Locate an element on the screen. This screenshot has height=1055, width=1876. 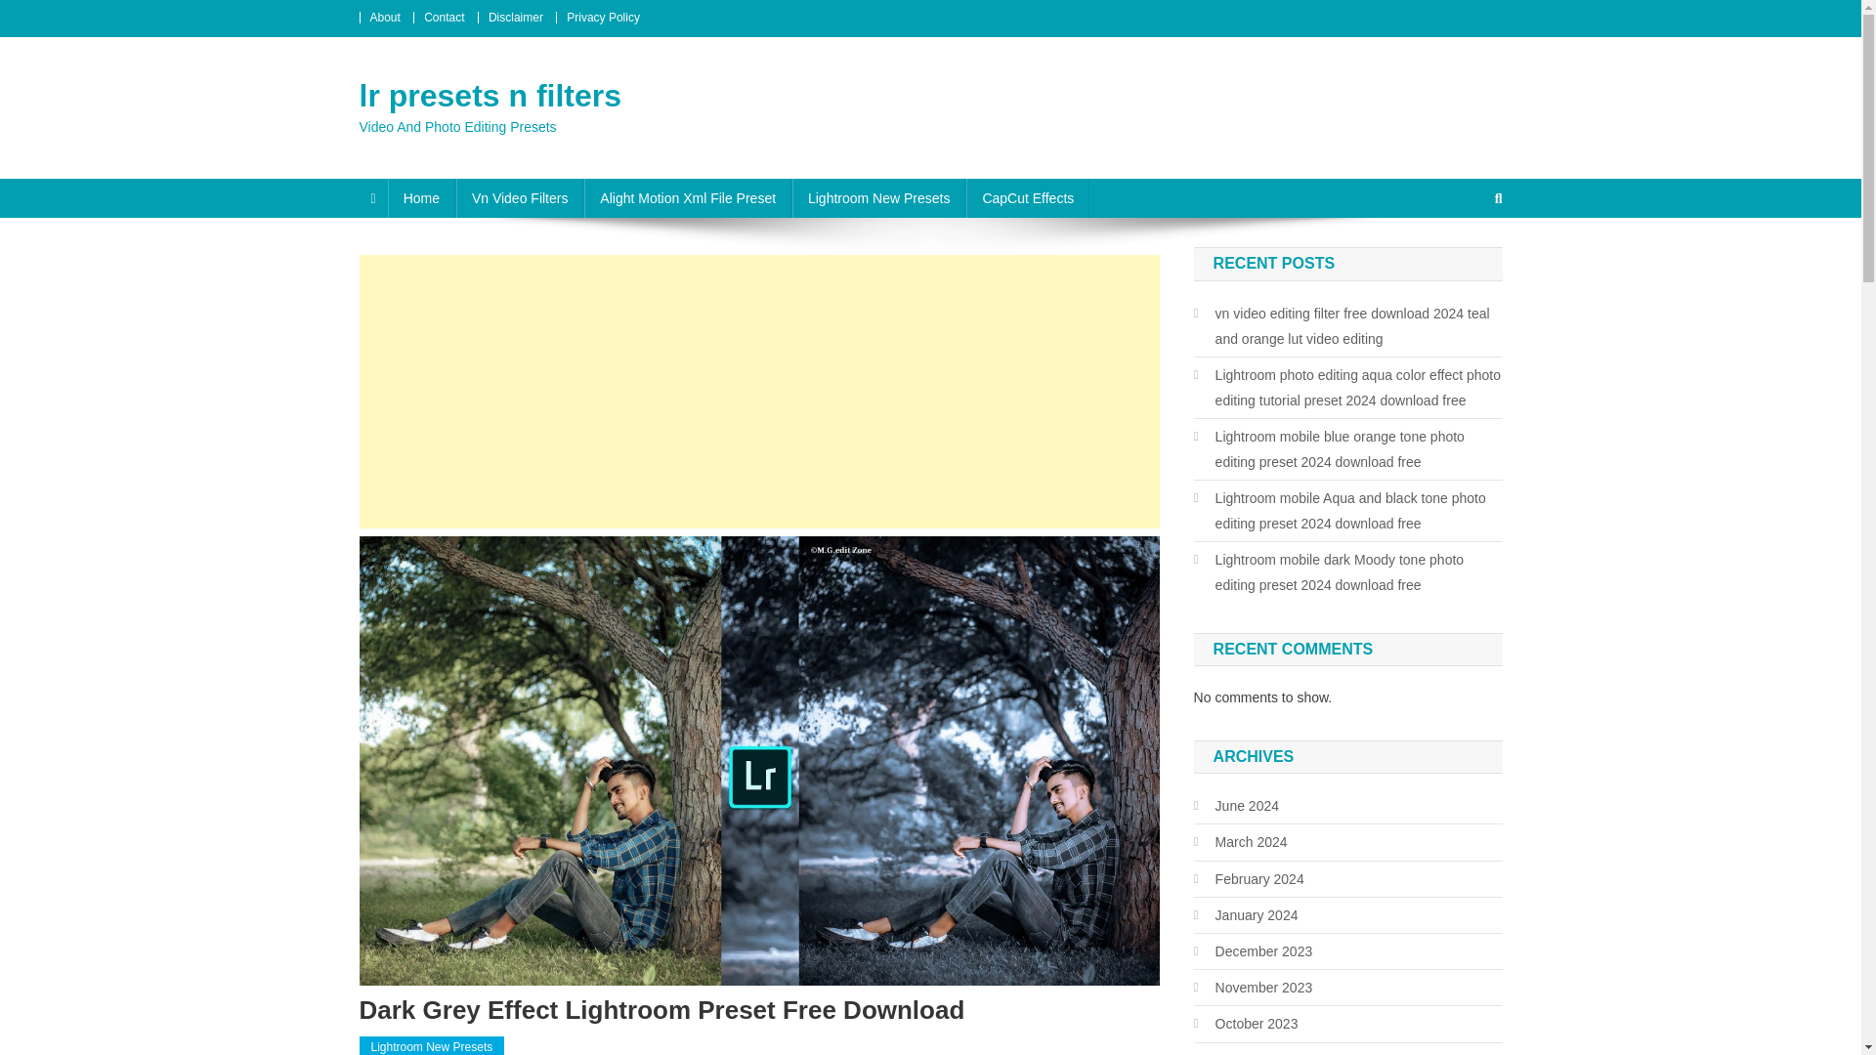
Advertisement is located at coordinates (759, 392).